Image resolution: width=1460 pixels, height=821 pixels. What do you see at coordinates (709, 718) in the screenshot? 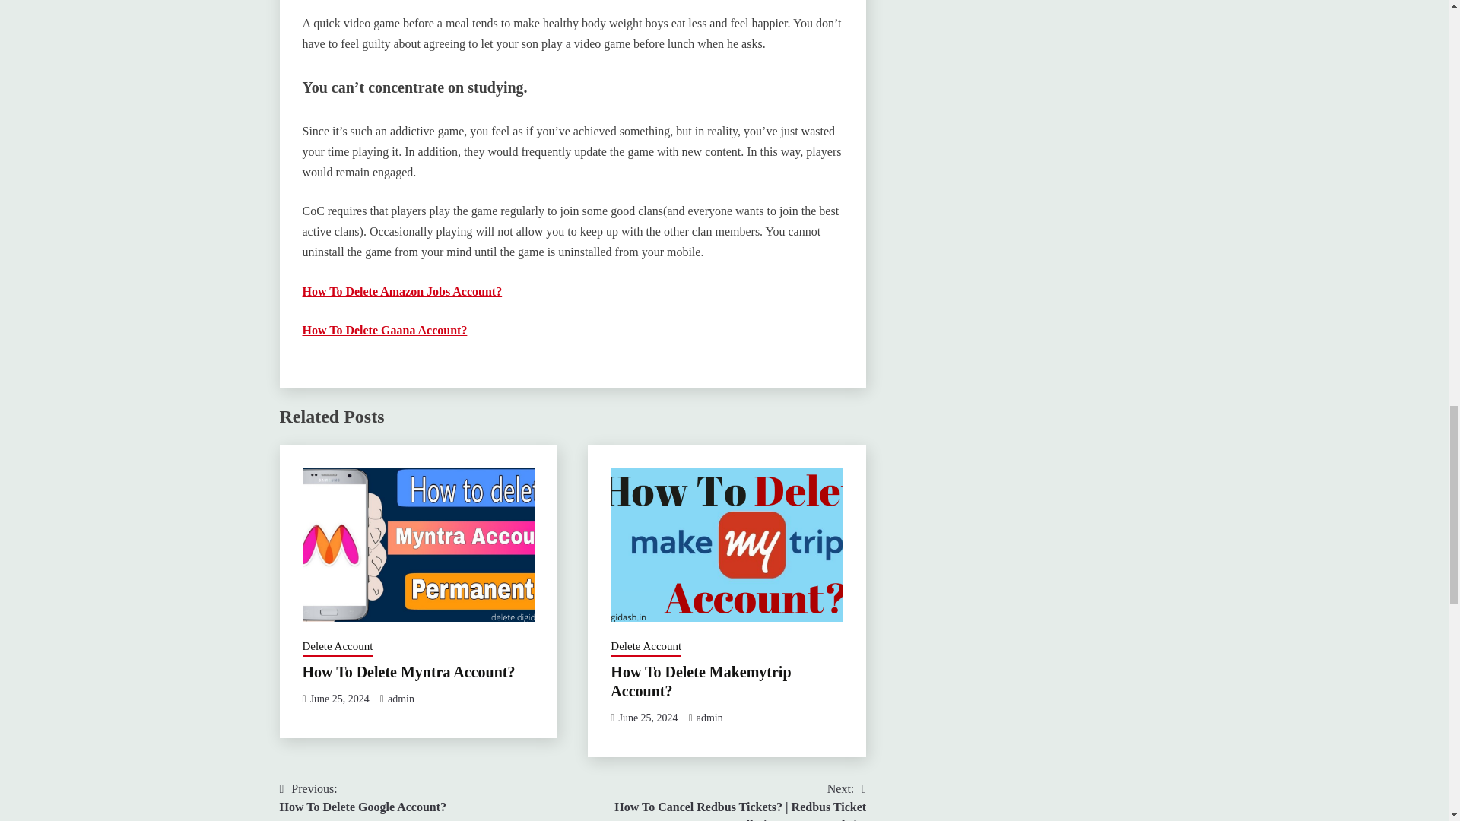
I see `admin` at bounding box center [709, 718].